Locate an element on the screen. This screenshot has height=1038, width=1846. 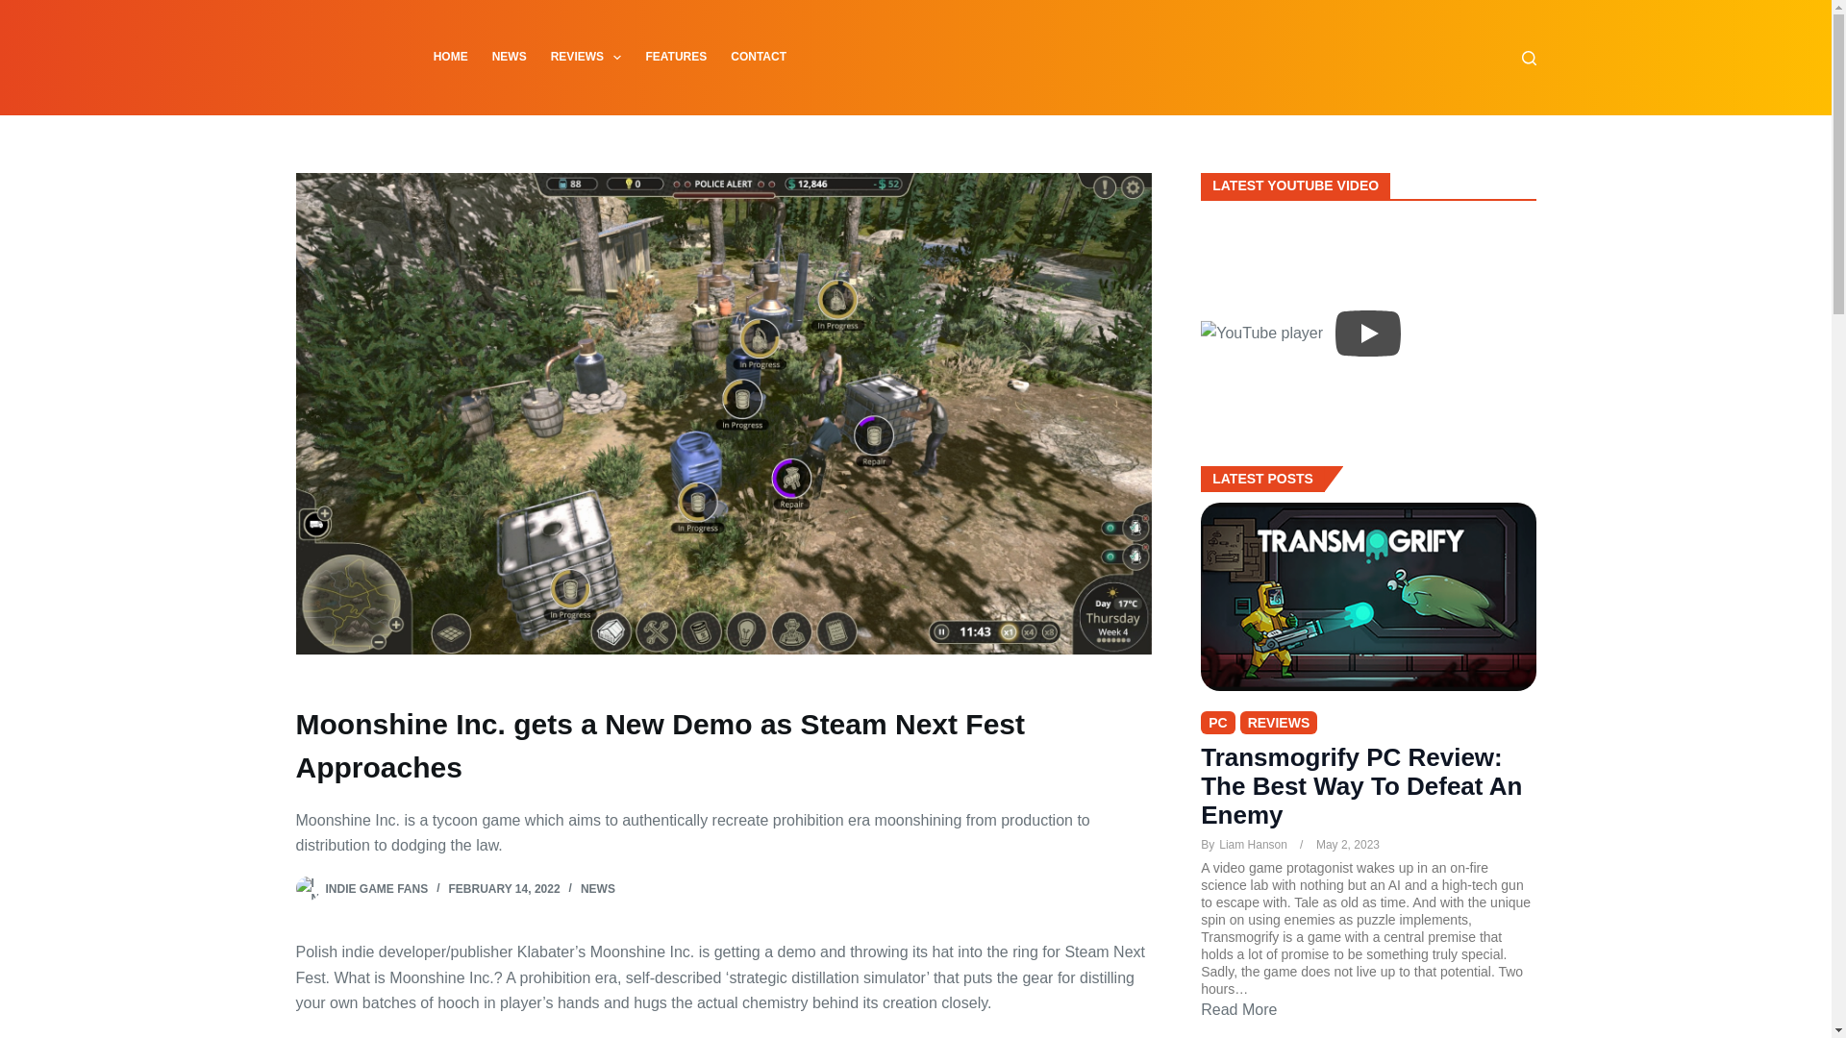
Moonshine Inc. gets a New Demo as Steam Next Fest Approaches is located at coordinates (723, 746).